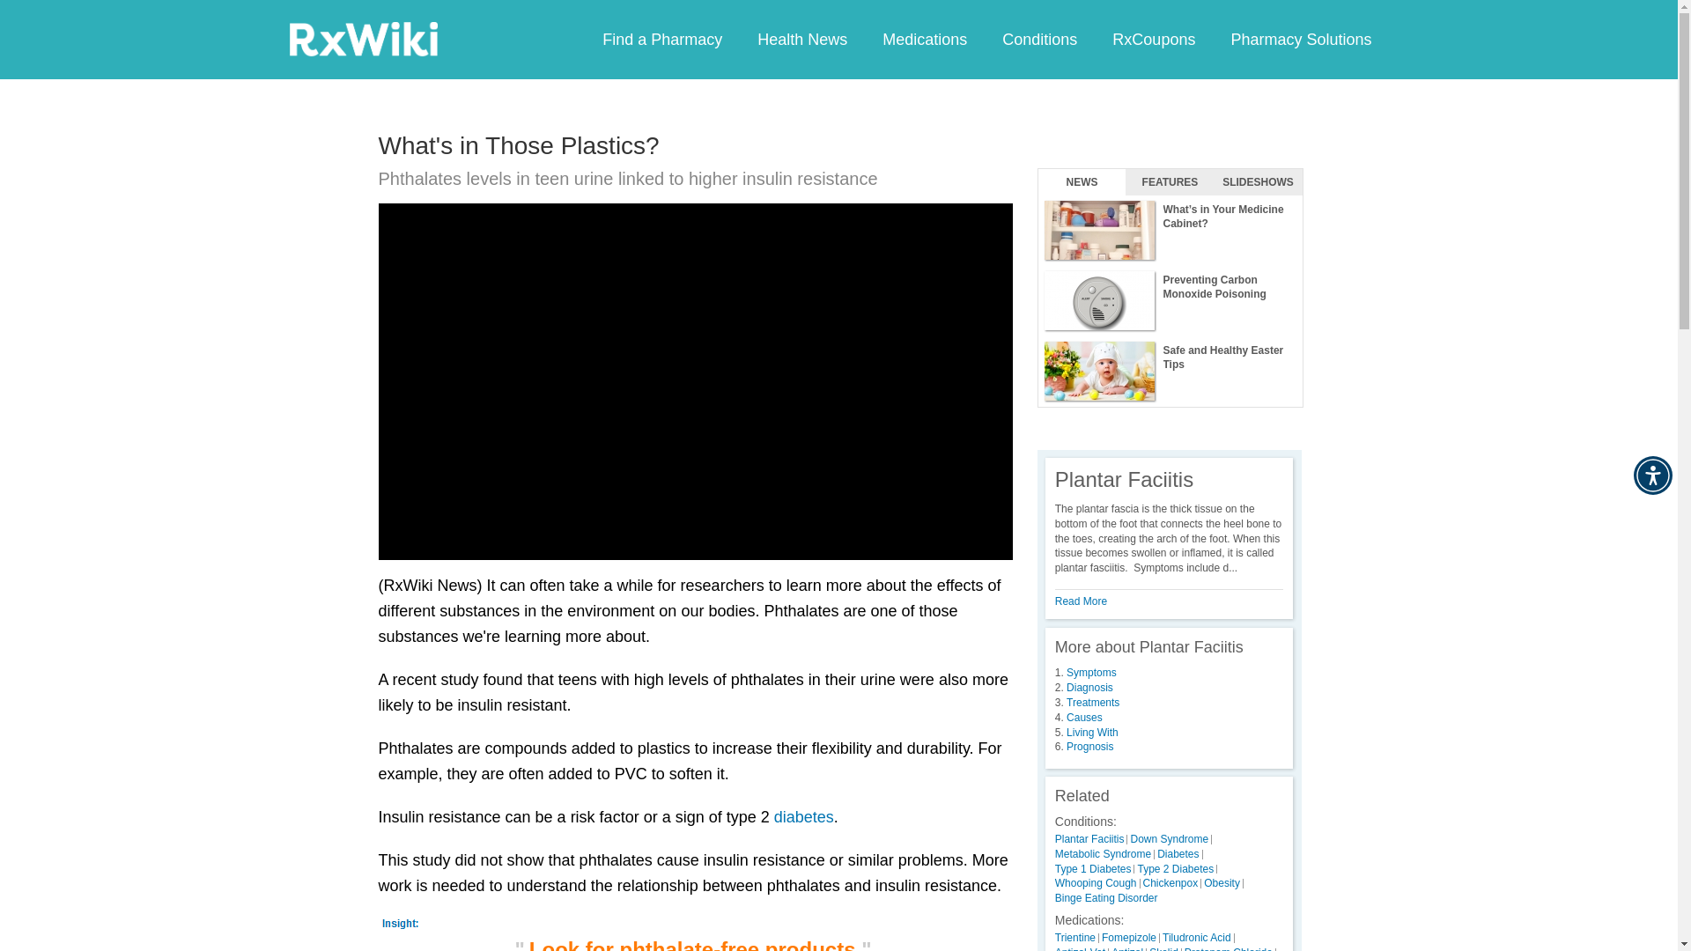  I want to click on RxWiki, so click(363, 38).